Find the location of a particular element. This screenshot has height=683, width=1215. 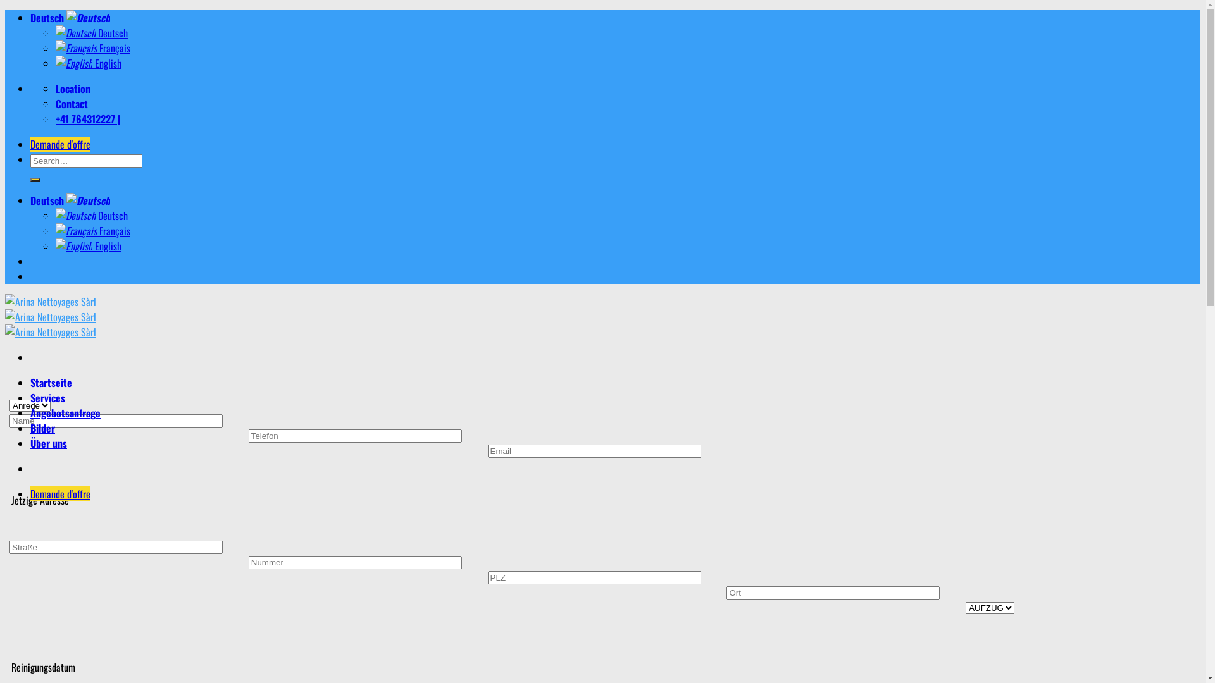

English is located at coordinates (89, 63).